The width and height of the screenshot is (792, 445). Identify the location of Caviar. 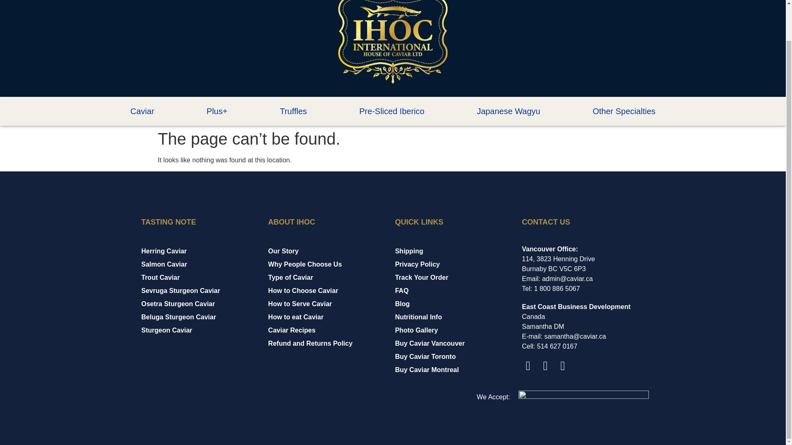
(142, 111).